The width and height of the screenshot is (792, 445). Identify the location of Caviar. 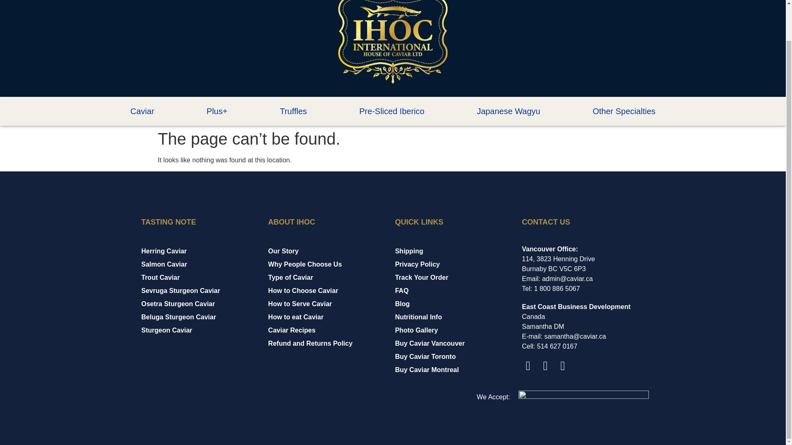
(142, 111).